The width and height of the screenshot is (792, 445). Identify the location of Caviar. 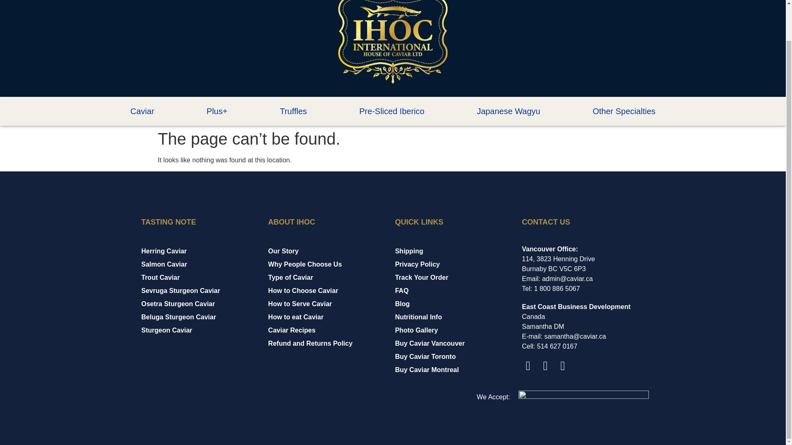
(142, 111).